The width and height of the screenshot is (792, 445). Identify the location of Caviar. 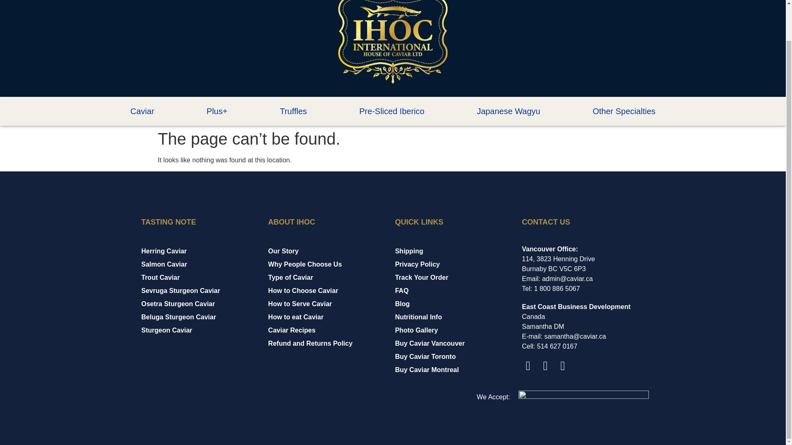
(142, 111).